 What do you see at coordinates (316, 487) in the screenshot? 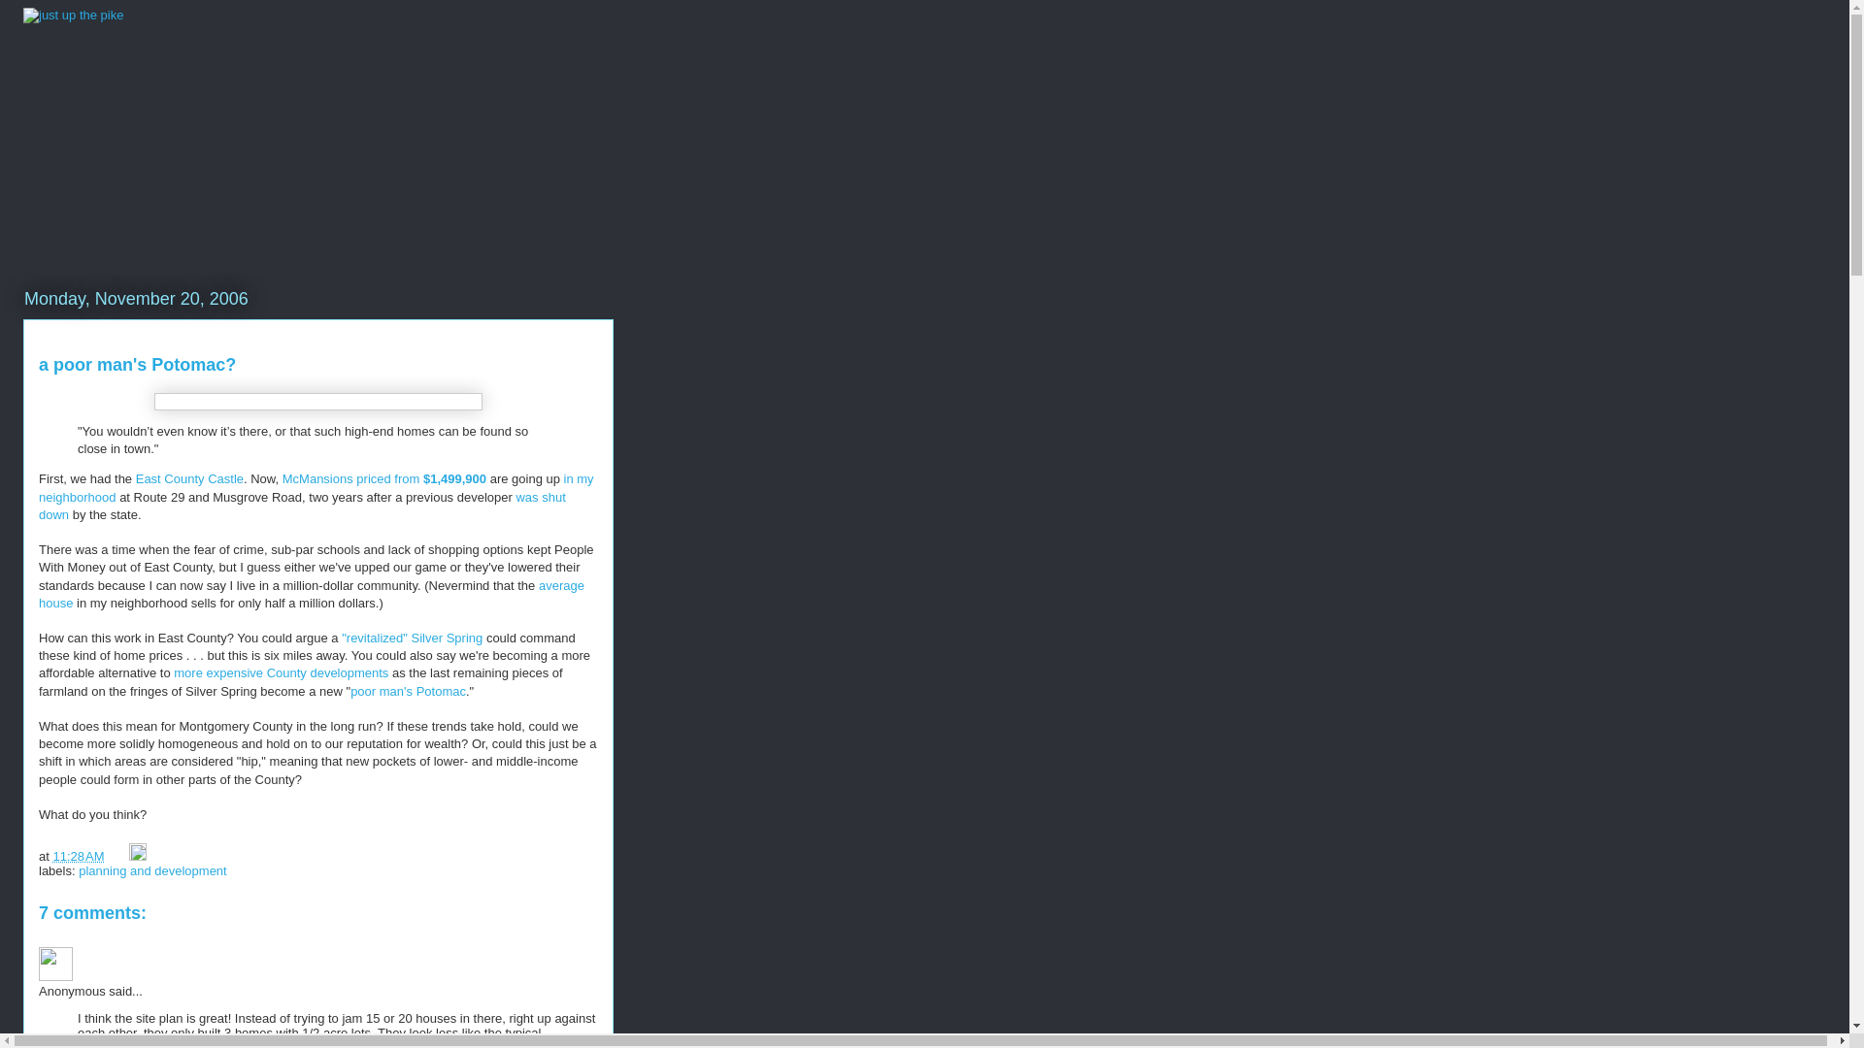
I see `in my neighborhood` at bounding box center [316, 487].